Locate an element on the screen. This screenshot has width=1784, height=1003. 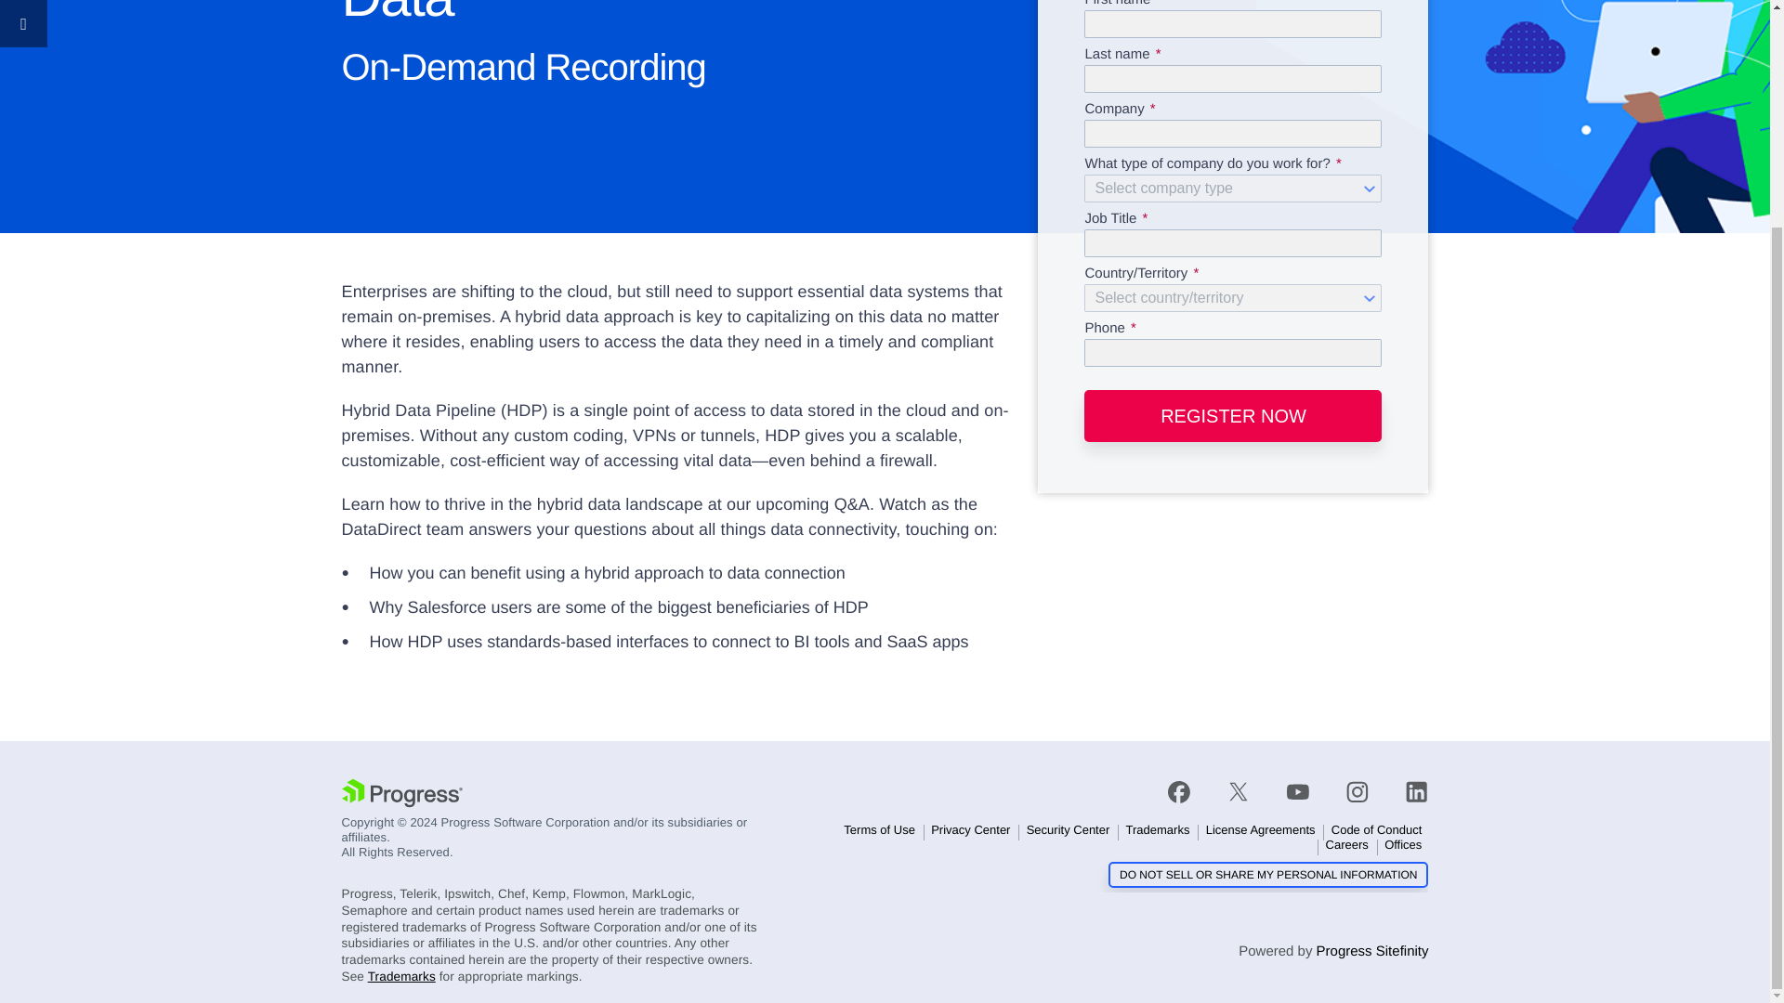
X is located at coordinates (1238, 792).